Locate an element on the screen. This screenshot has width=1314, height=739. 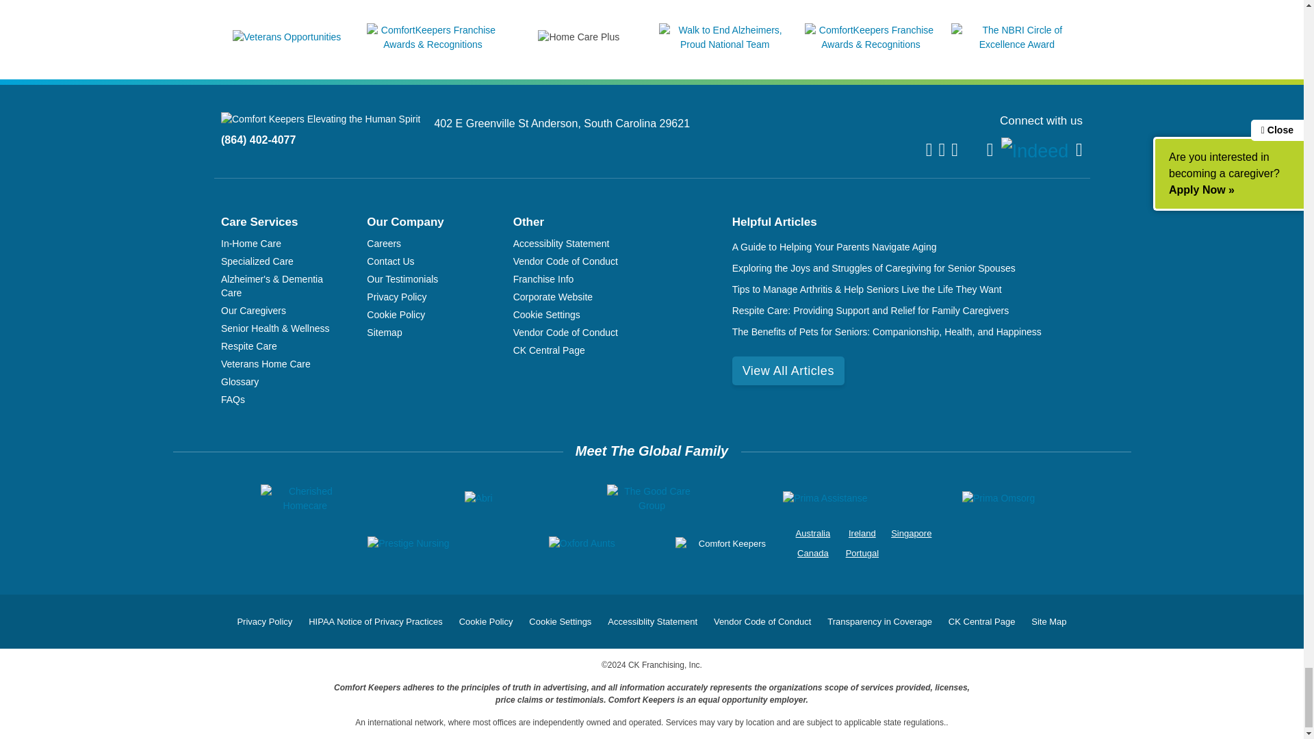
Abri is located at coordinates (479, 498).